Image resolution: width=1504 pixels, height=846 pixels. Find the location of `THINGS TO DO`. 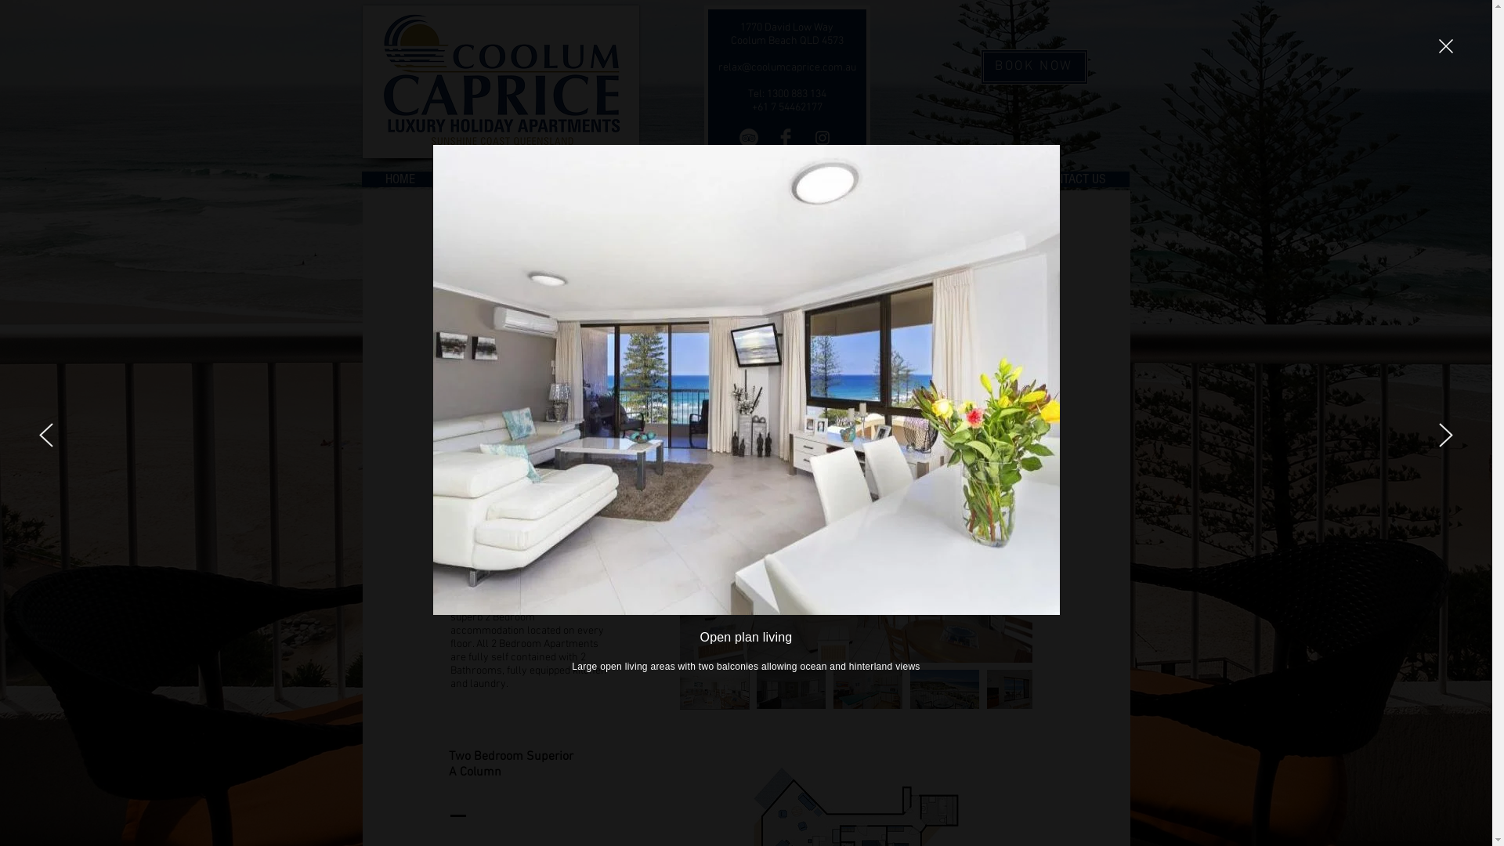

THINGS TO DO is located at coordinates (848, 179).